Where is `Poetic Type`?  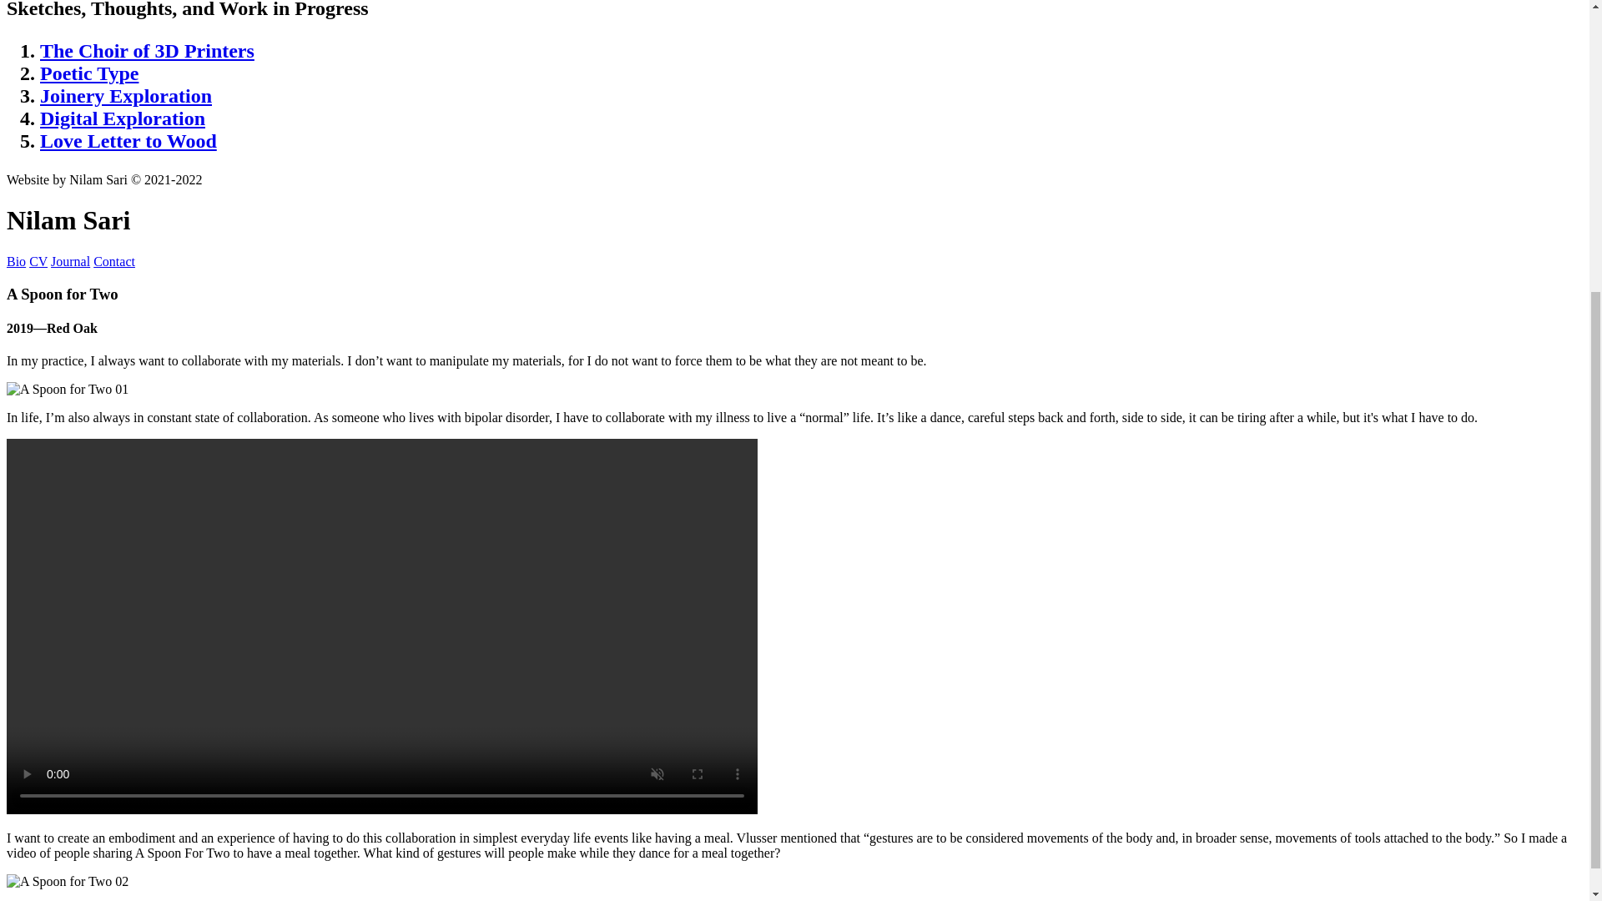
Poetic Type is located at coordinates (88, 73).